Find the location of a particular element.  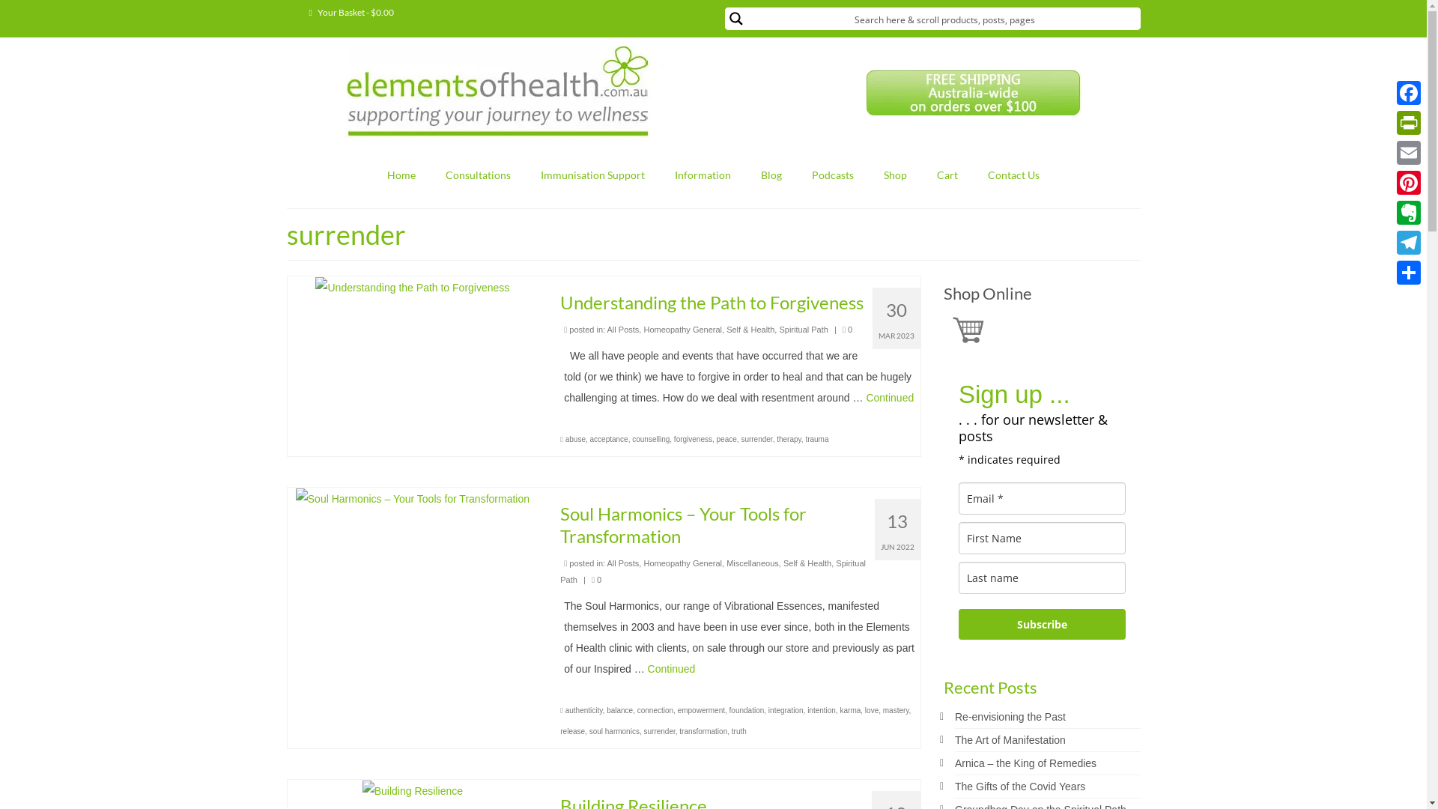

Understanding the Path to Forgiveness is located at coordinates (412, 287).